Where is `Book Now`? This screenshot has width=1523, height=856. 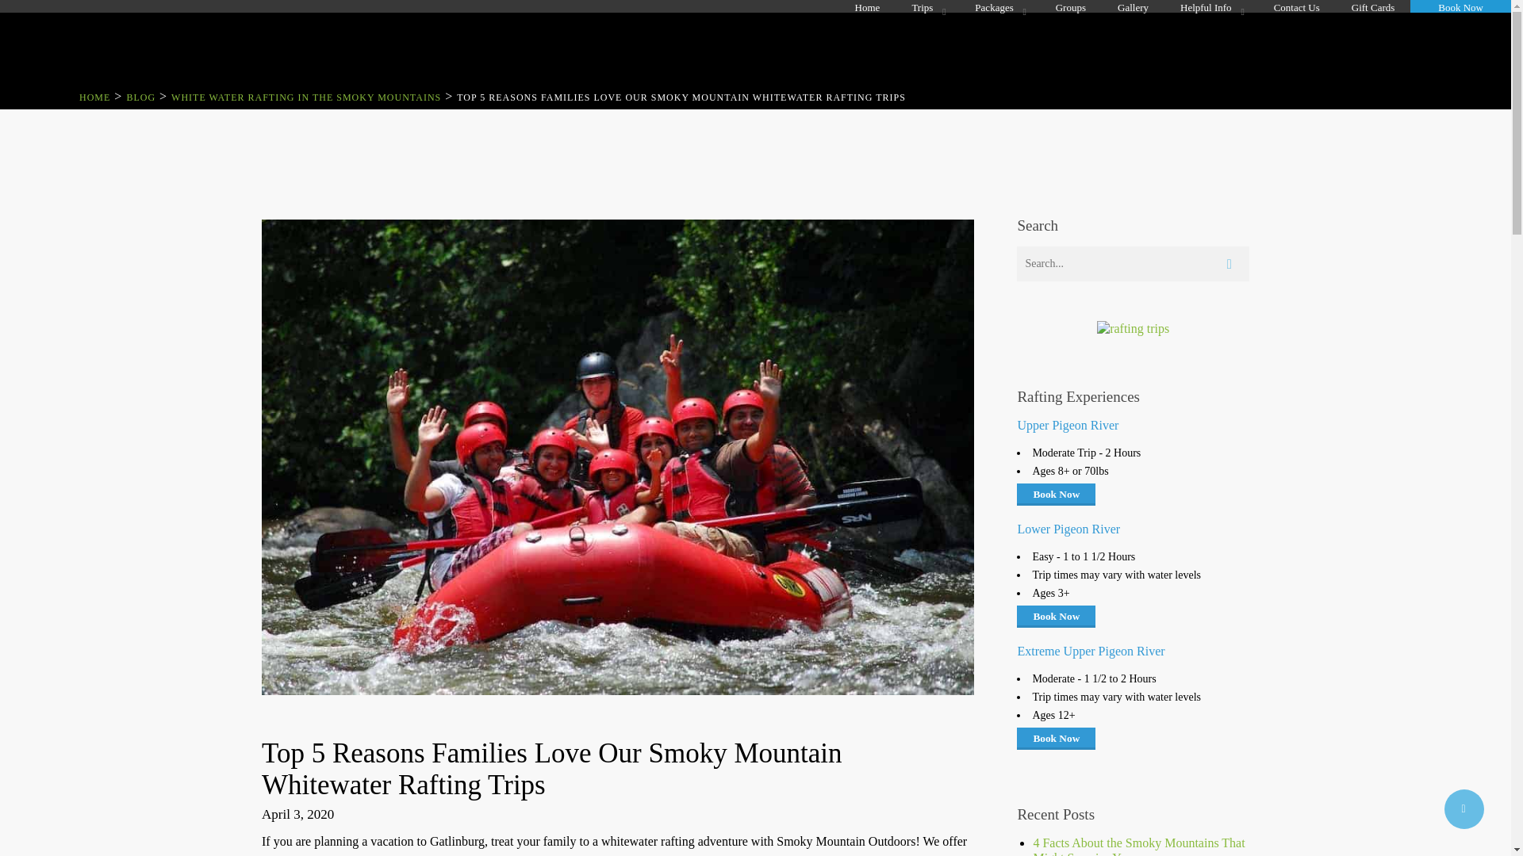
Book Now is located at coordinates (1460, 6).